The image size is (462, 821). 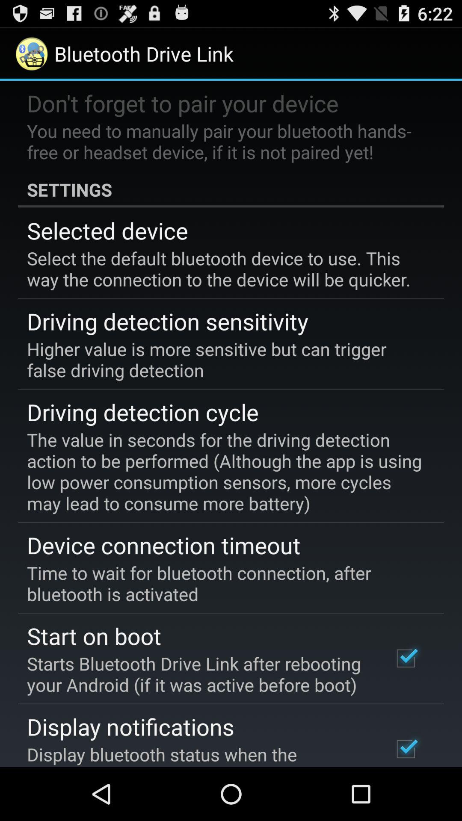 What do you see at coordinates (198, 754) in the screenshot?
I see `swipe until display bluetooth status app` at bounding box center [198, 754].